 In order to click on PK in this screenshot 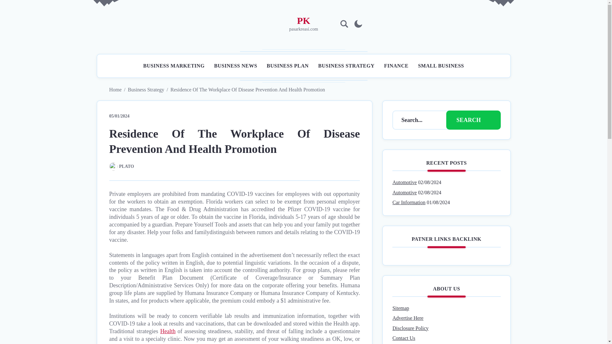, I will do `click(303, 20)`.